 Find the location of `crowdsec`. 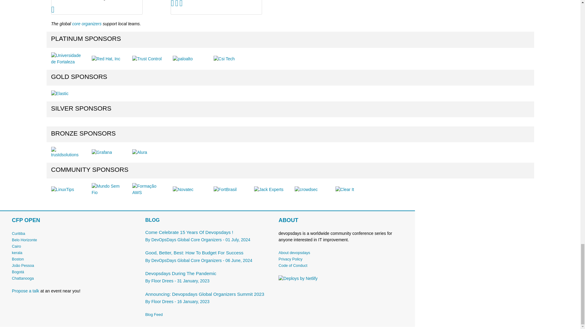

crowdsec is located at coordinates (306, 189).